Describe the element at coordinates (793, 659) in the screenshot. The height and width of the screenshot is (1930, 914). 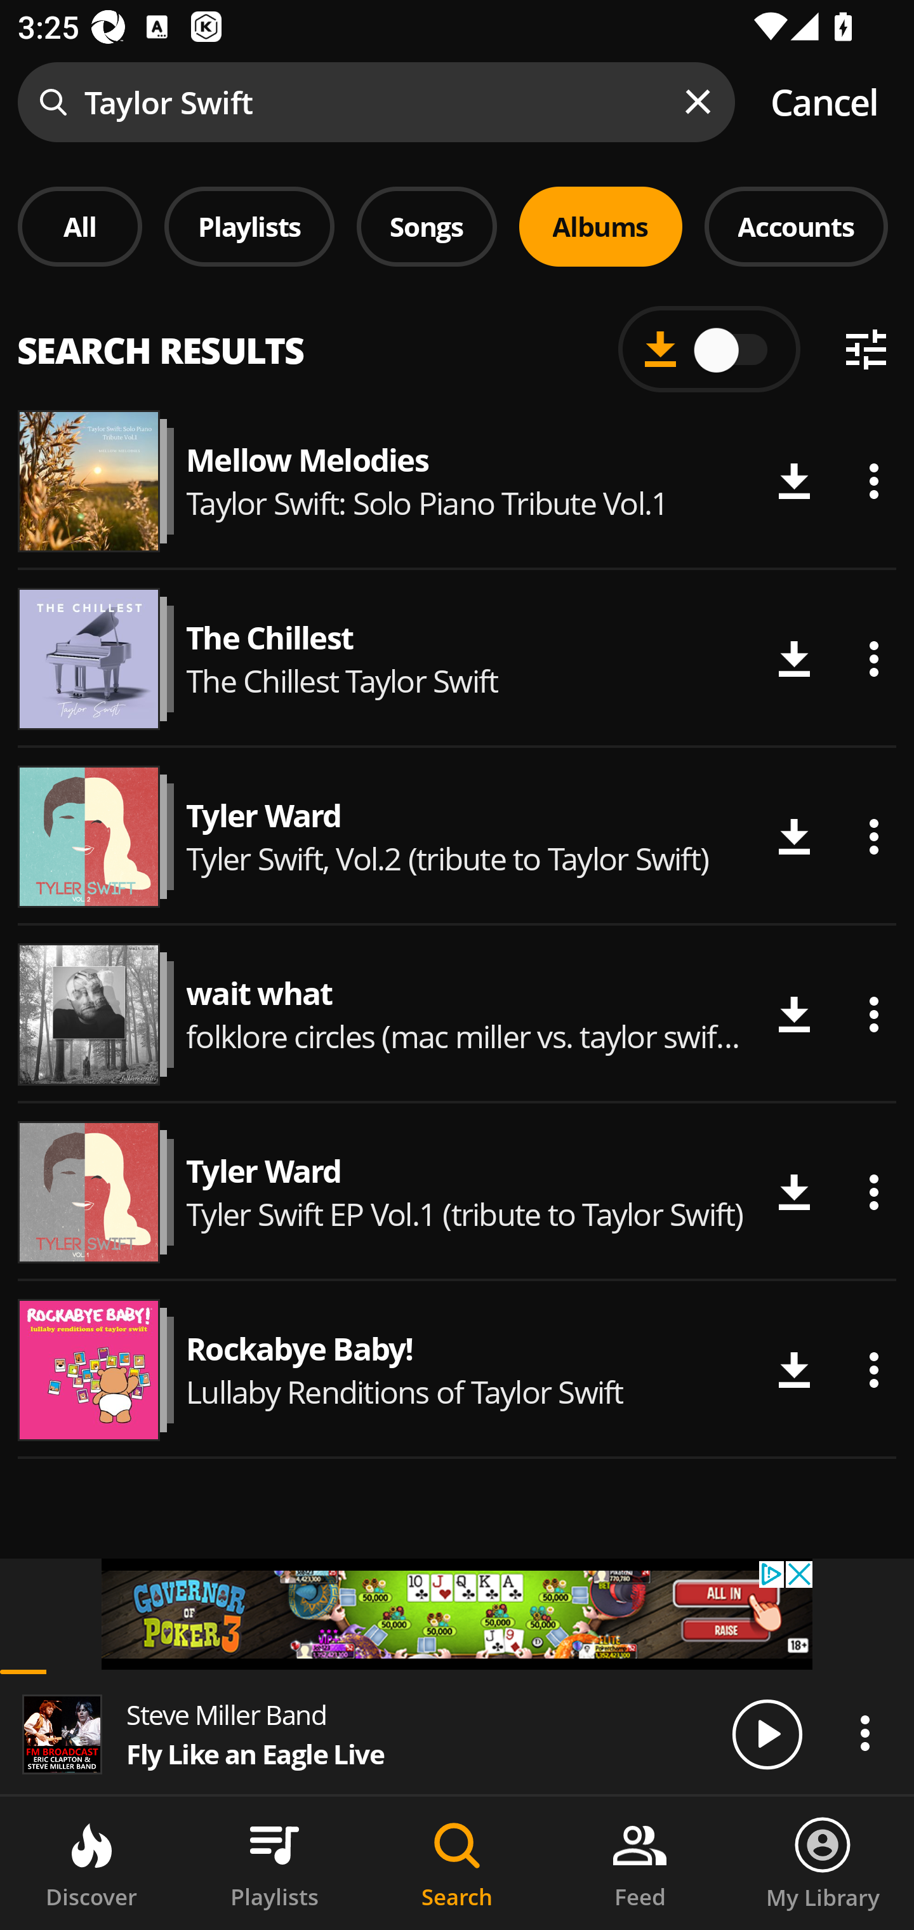
I see `Download` at that location.